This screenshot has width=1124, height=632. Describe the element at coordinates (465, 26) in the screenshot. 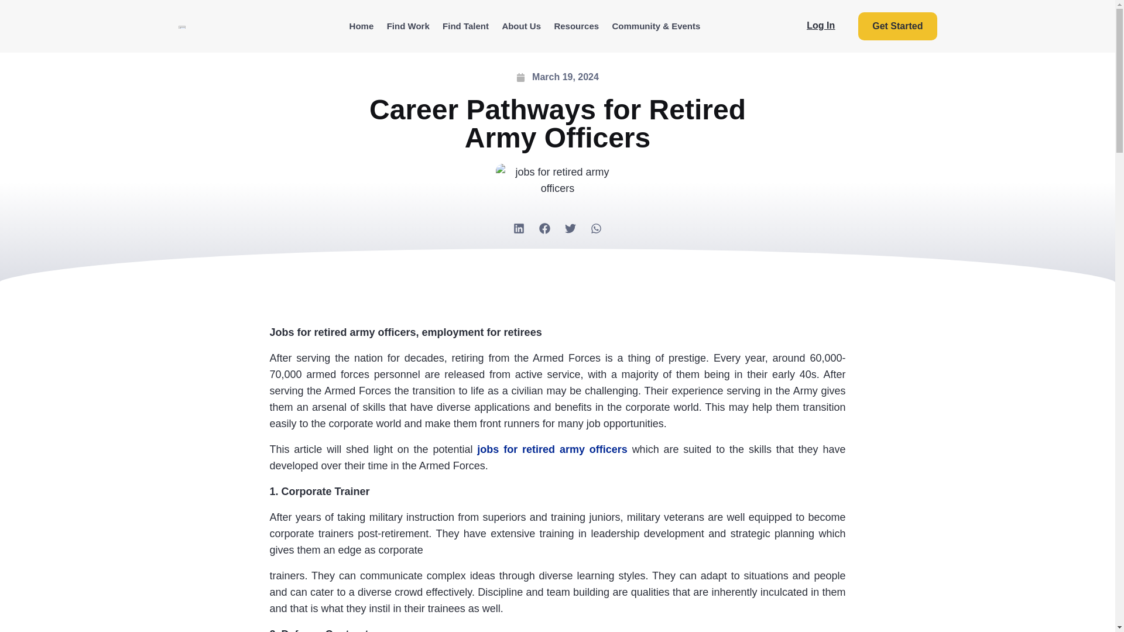

I see `Find Talent` at that location.